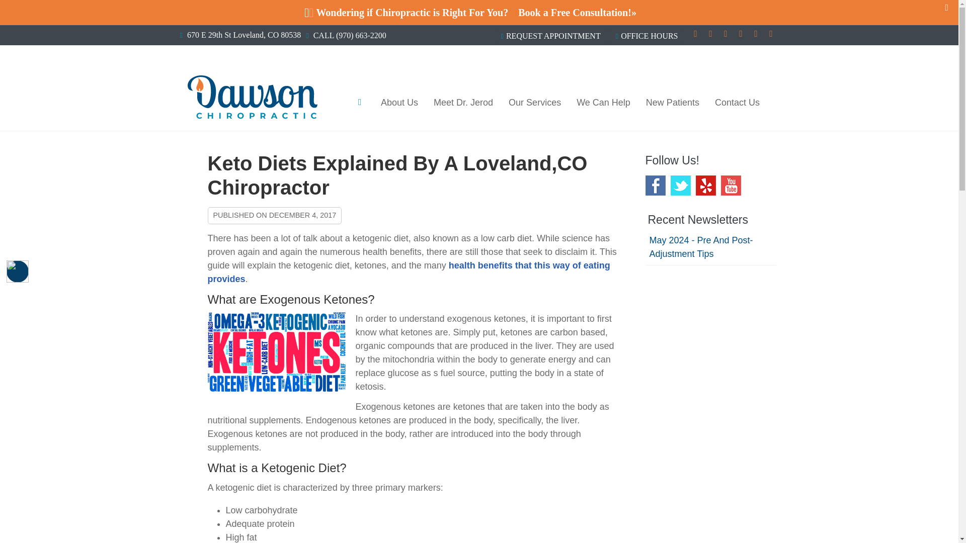 This screenshot has width=966, height=543. I want to click on Contact Us, so click(737, 103).